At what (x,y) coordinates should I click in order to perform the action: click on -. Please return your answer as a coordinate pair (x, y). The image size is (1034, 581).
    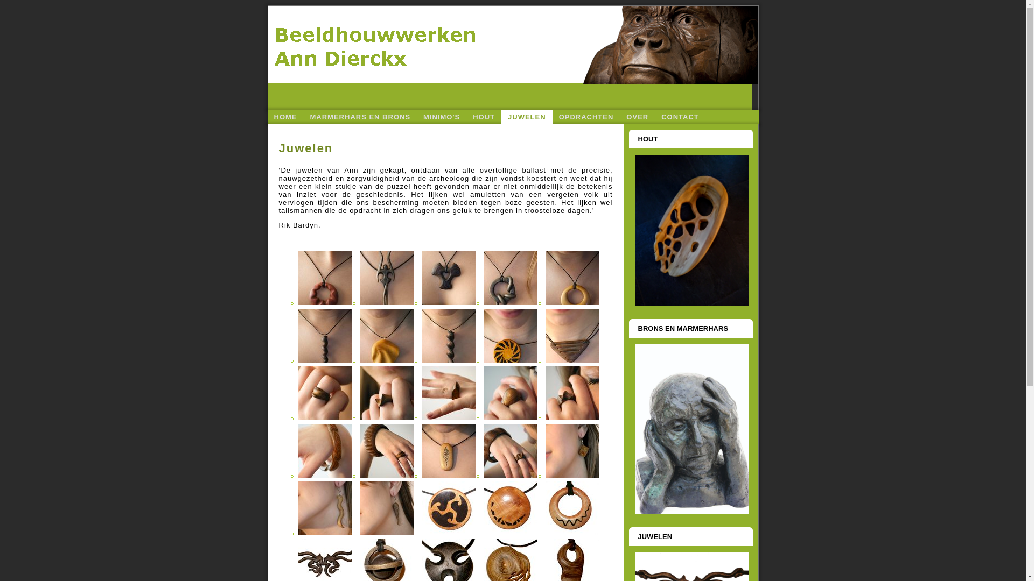
    Looking at the image, I should click on (325, 303).